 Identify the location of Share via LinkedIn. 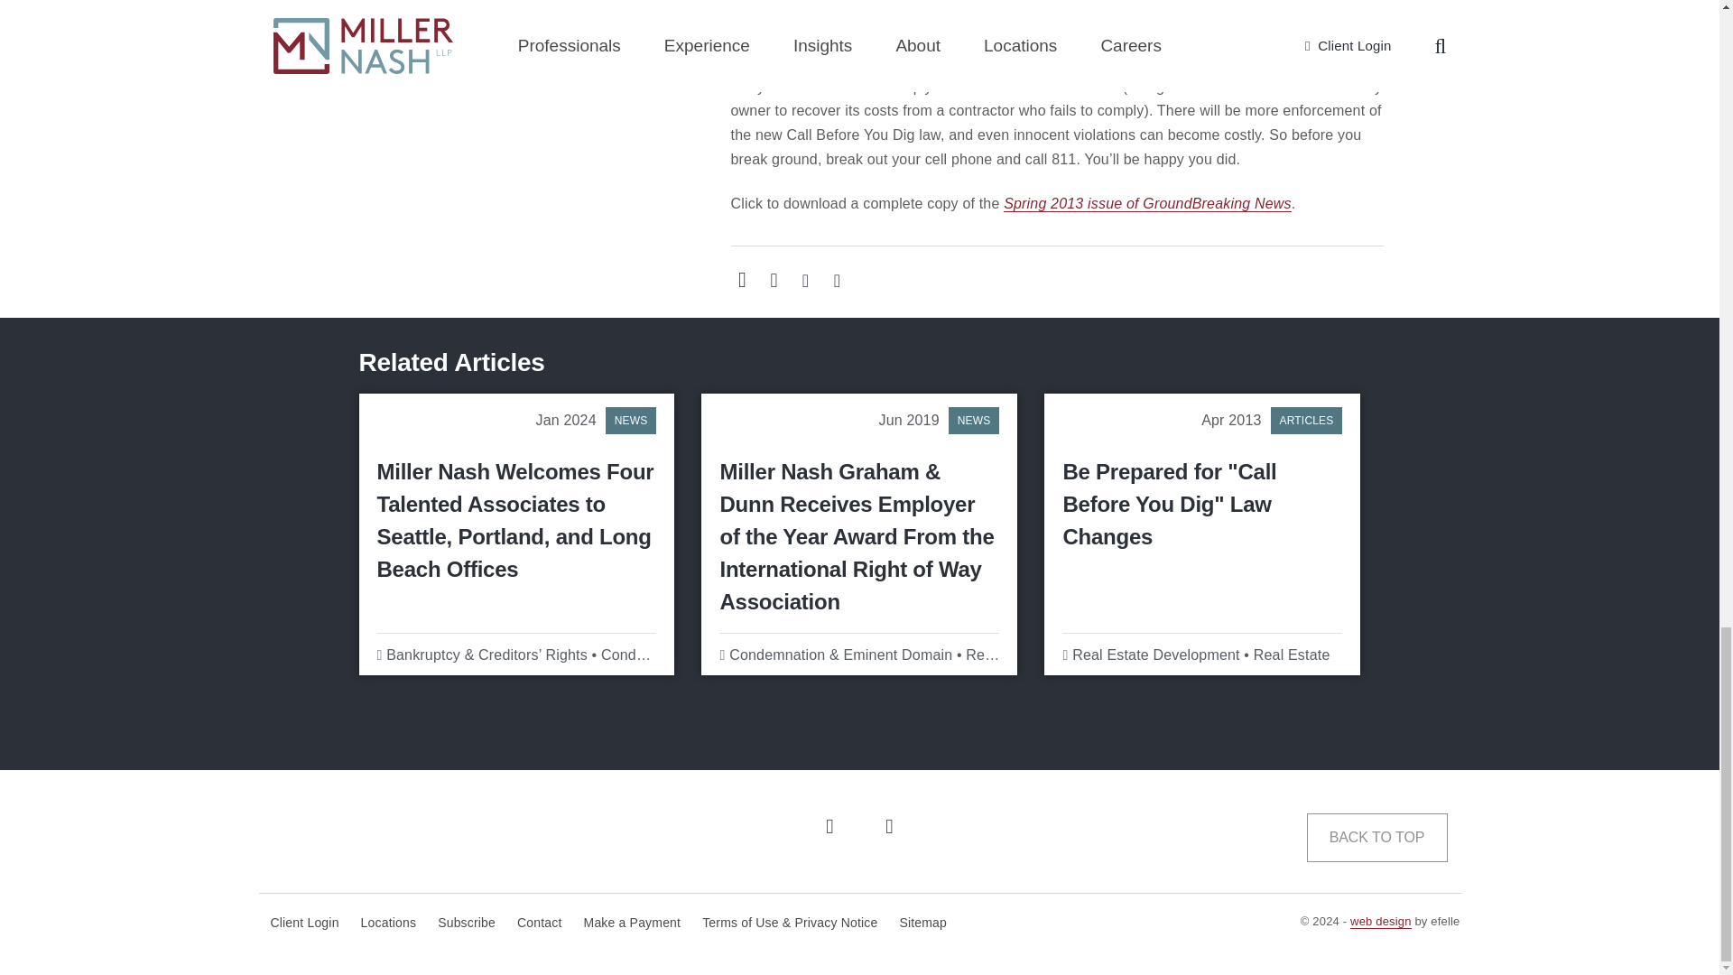
(805, 280).